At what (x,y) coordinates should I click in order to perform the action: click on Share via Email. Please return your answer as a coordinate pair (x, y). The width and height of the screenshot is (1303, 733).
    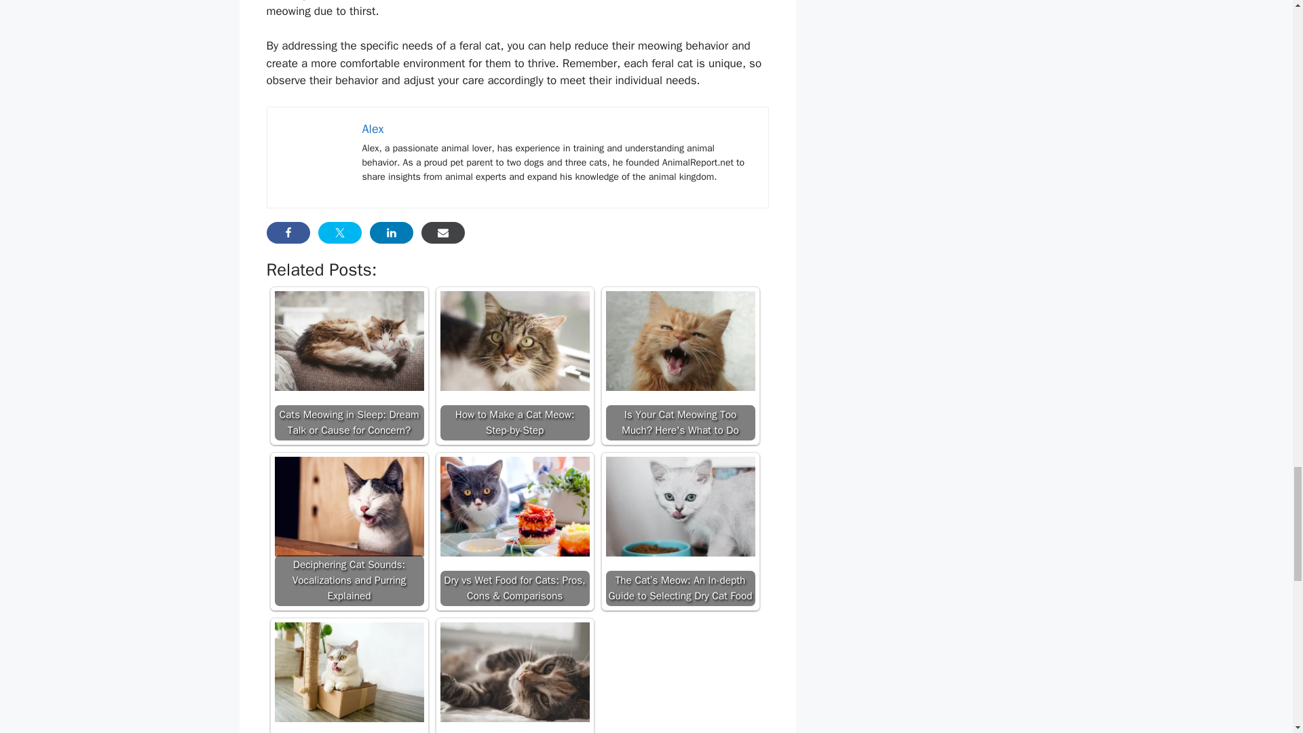
    Looking at the image, I should click on (442, 232).